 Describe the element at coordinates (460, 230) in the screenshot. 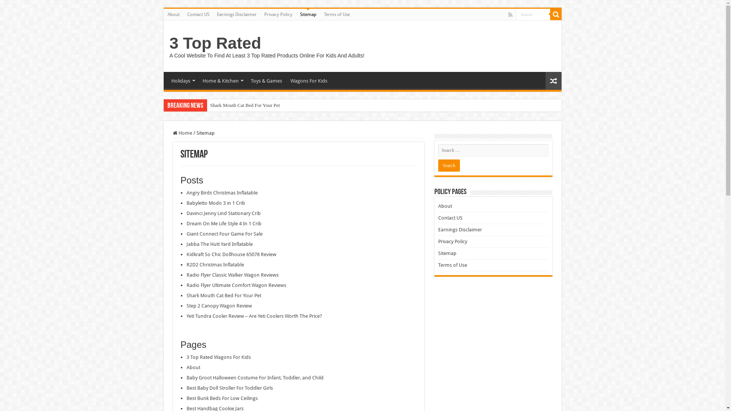

I see `Earnings Disclaimer` at that location.